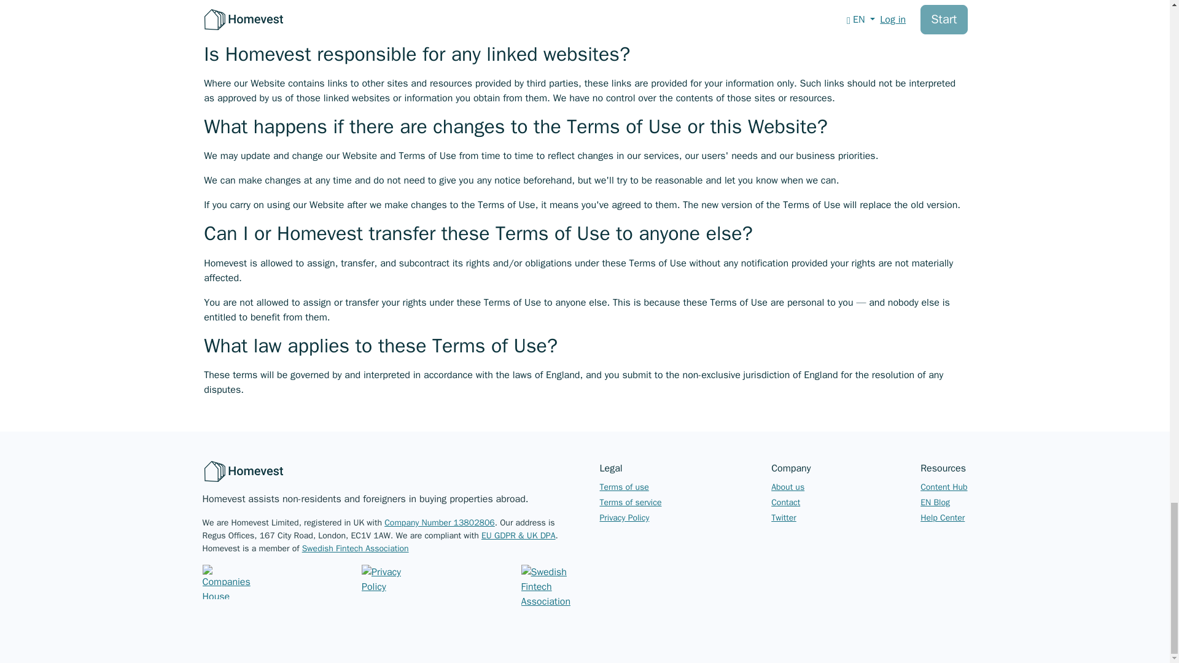  What do you see at coordinates (787, 487) in the screenshot?
I see `About us` at bounding box center [787, 487].